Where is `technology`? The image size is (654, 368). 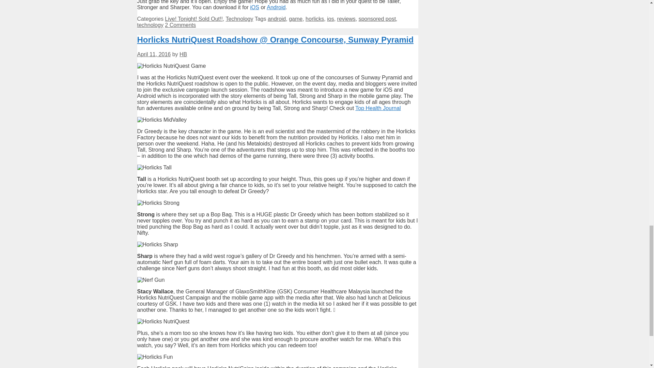
technology is located at coordinates (150, 25).